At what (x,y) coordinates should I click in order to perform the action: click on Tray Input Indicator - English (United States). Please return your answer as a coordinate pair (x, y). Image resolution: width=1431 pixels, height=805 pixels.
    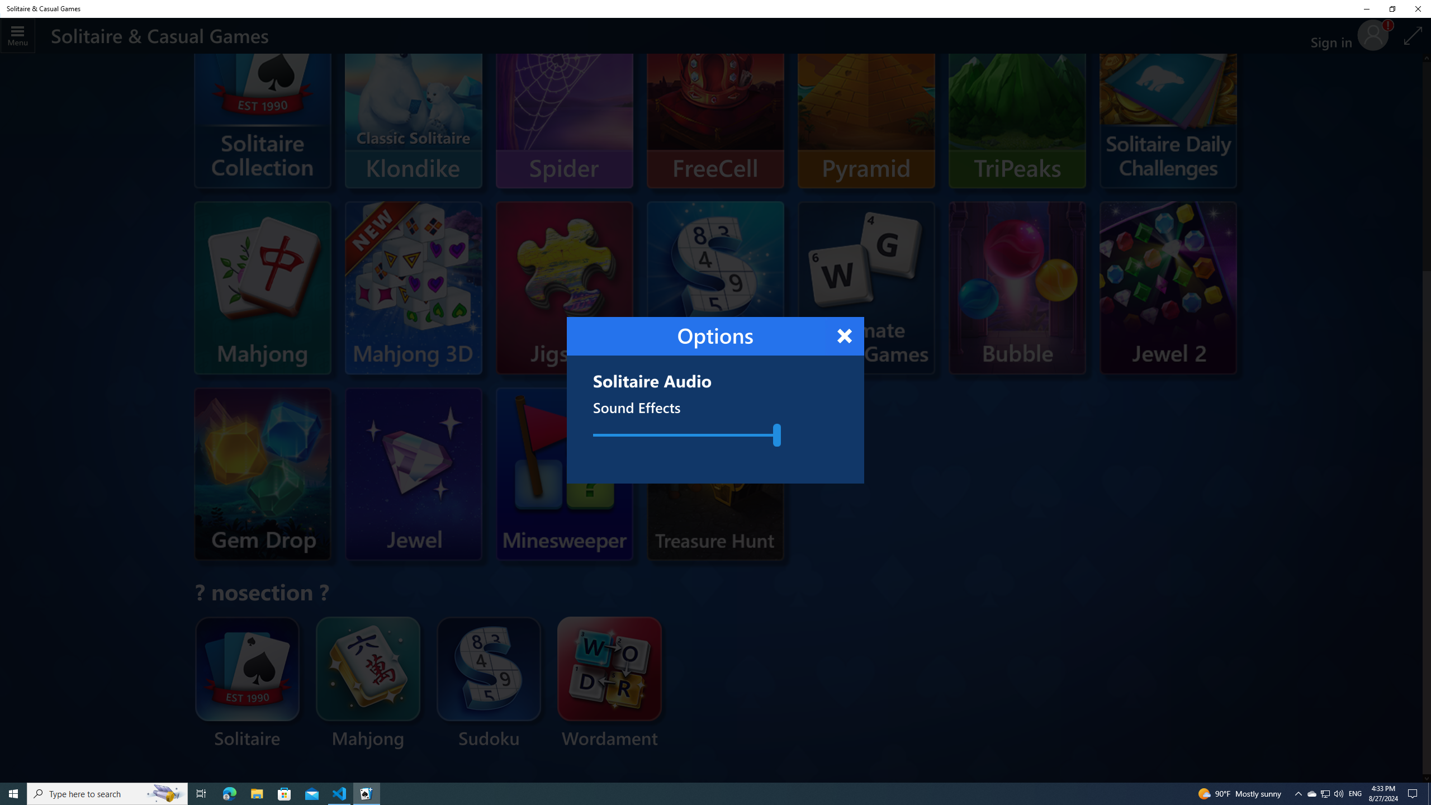
    Looking at the image, I should click on (1355, 794).